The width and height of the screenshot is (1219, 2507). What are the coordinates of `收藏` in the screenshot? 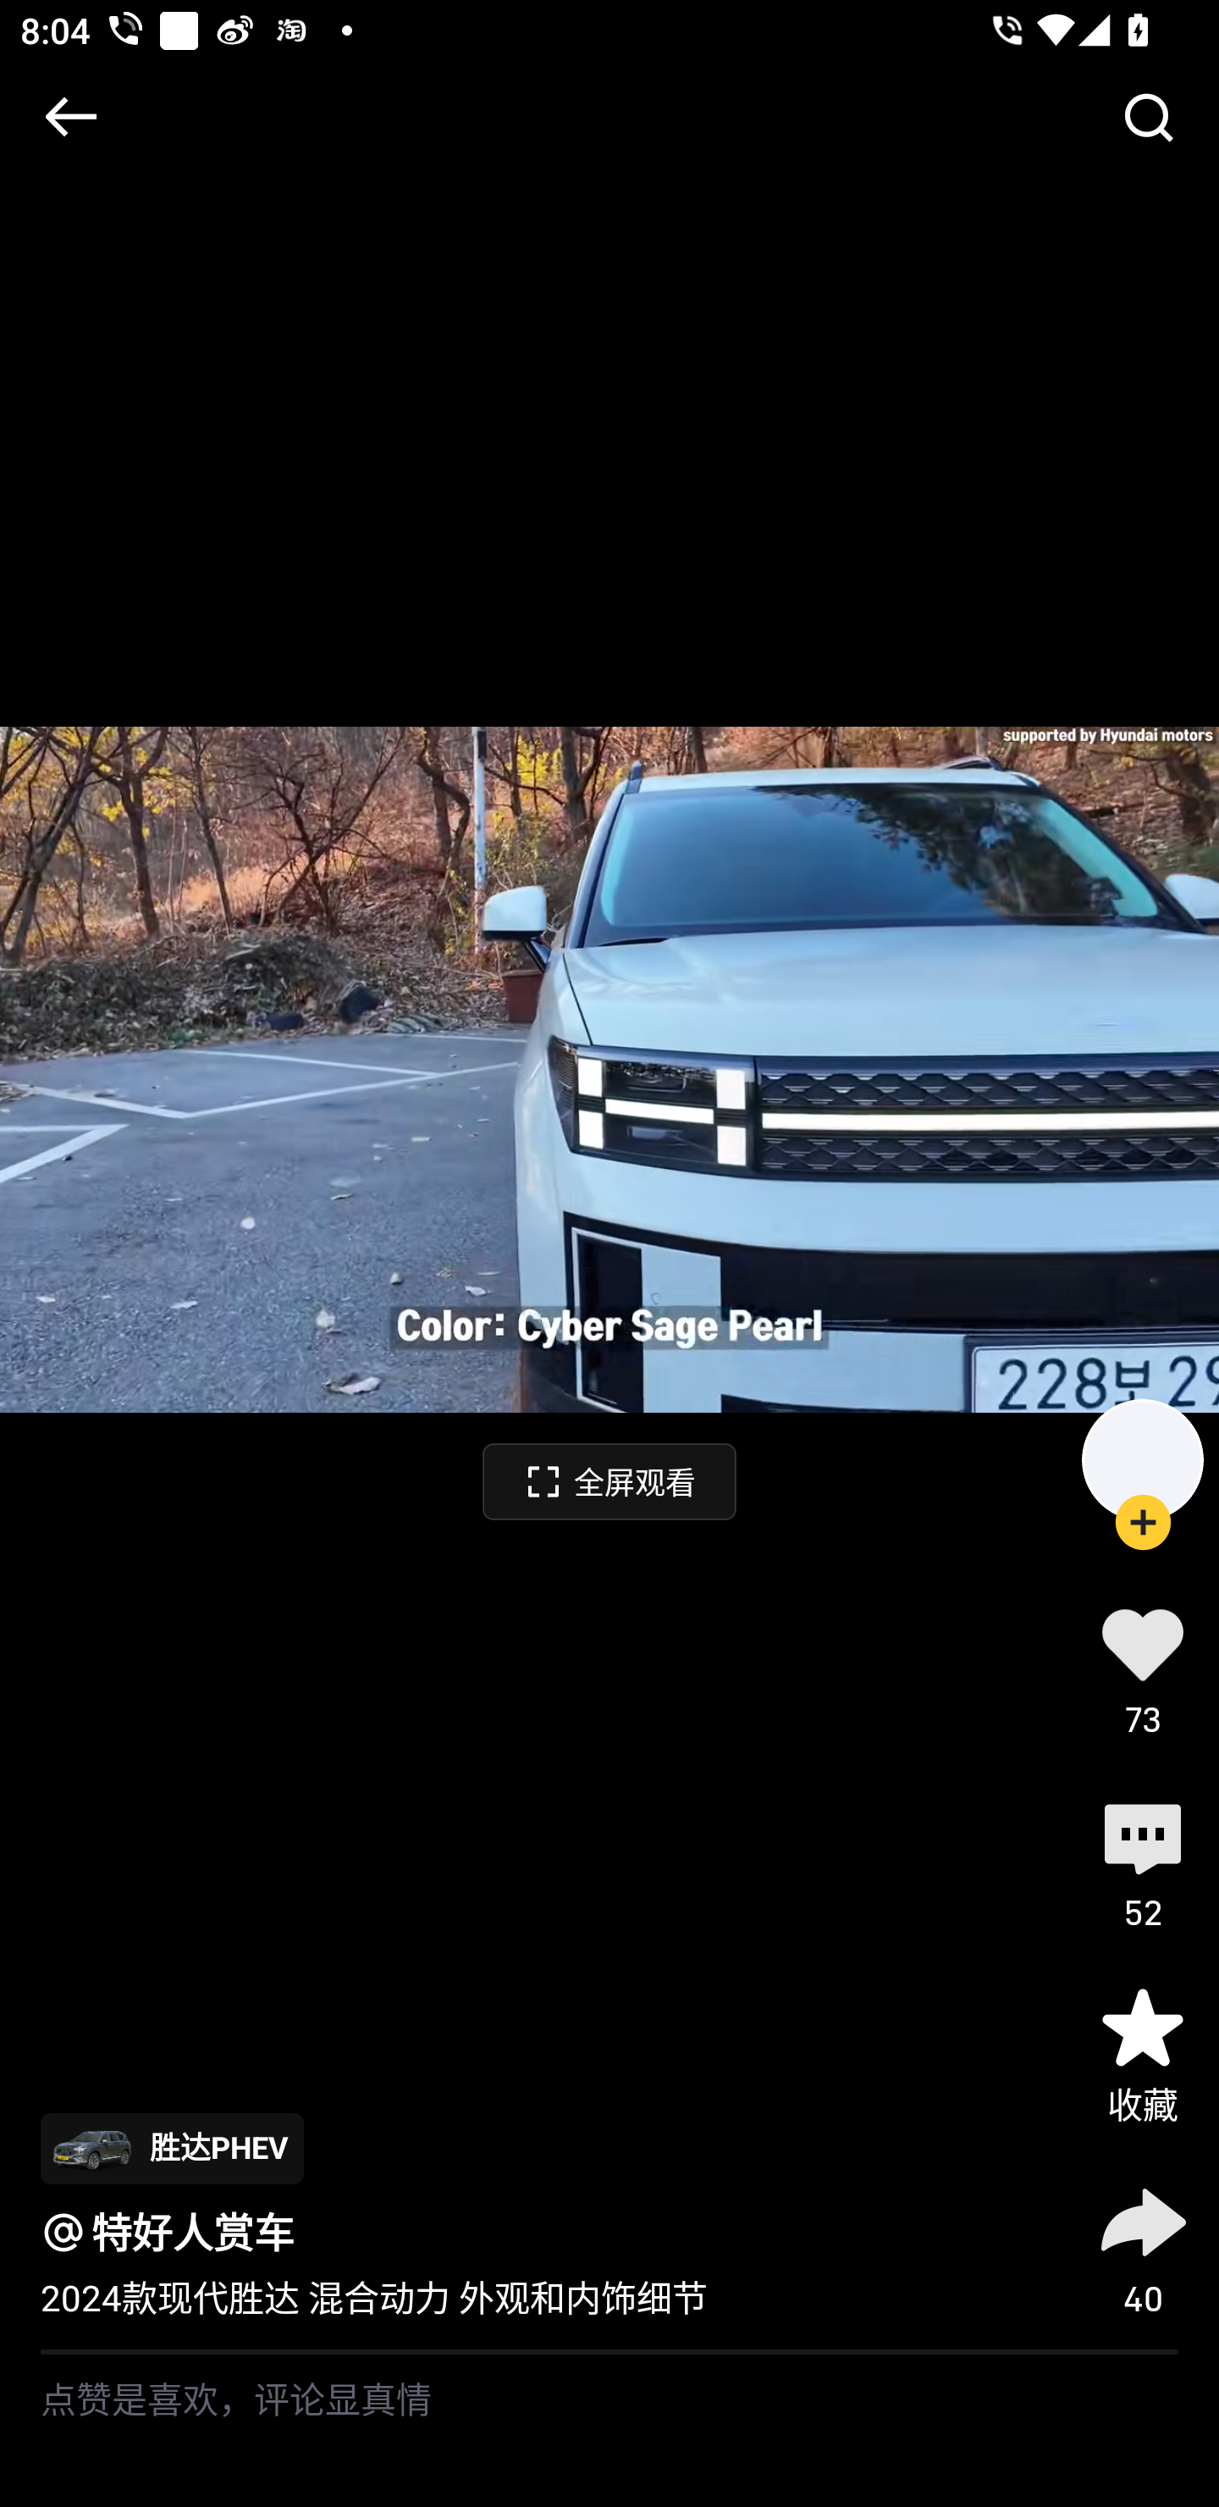 It's located at (1143, 2055).